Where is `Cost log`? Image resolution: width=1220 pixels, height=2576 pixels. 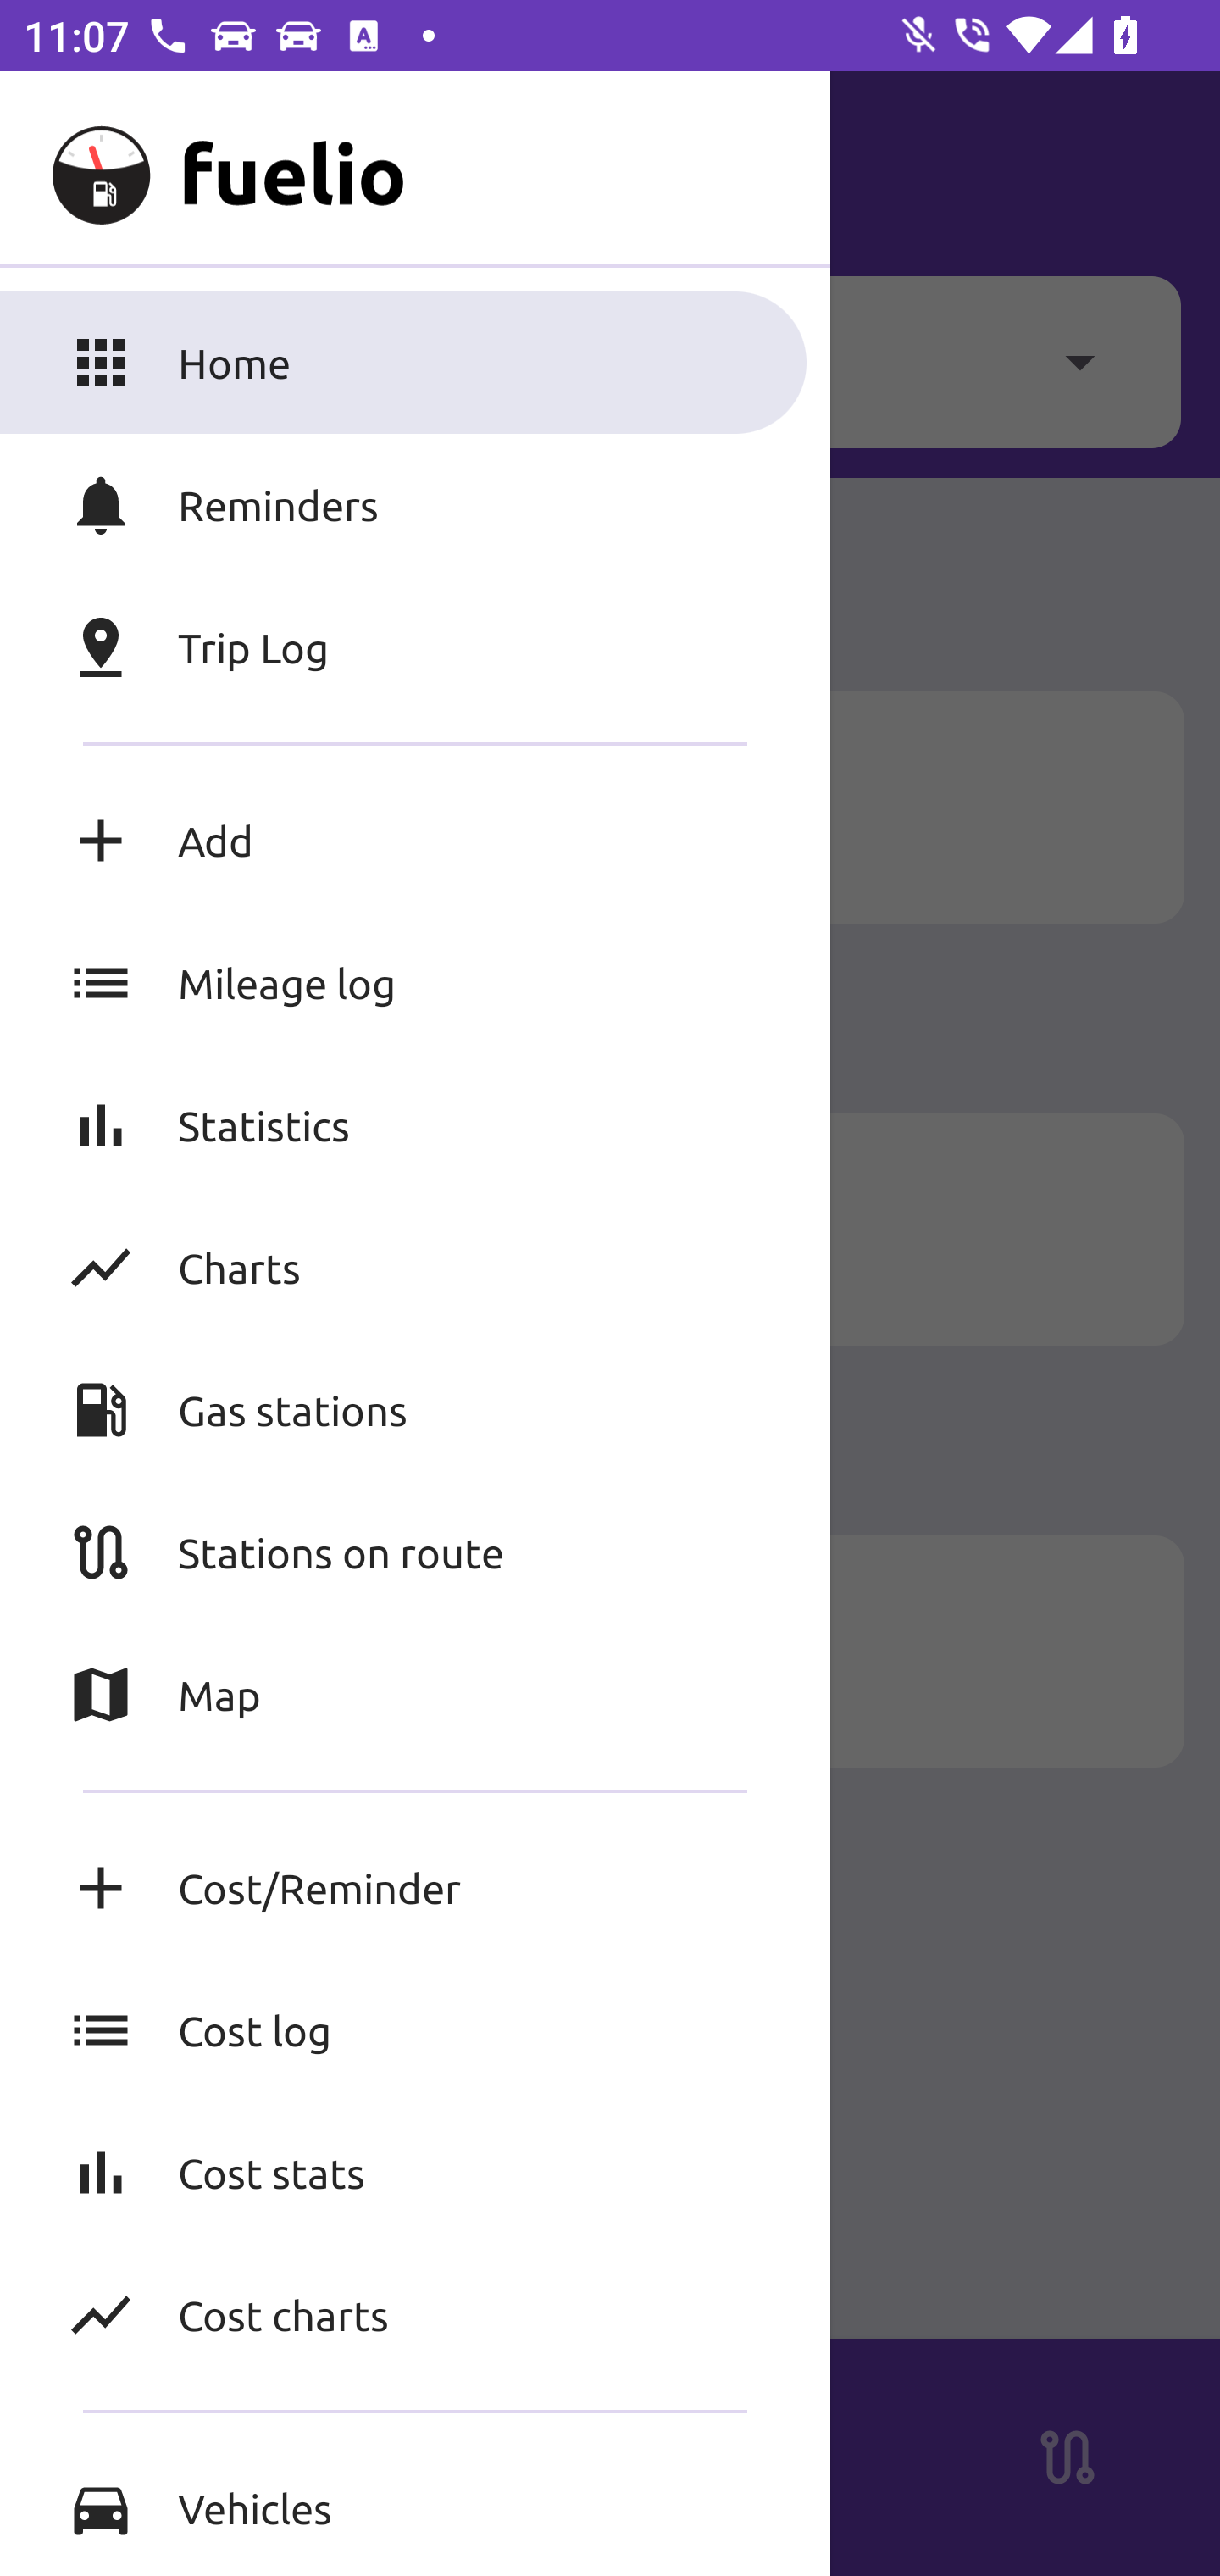 Cost log is located at coordinates (415, 2030).